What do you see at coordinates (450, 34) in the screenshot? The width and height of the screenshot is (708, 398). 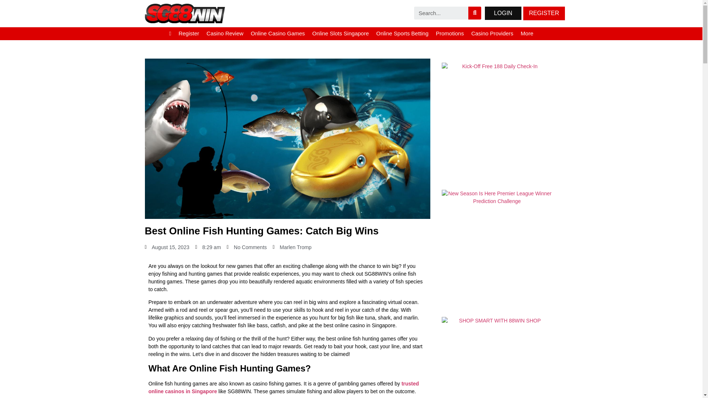 I see `Promotions` at bounding box center [450, 34].